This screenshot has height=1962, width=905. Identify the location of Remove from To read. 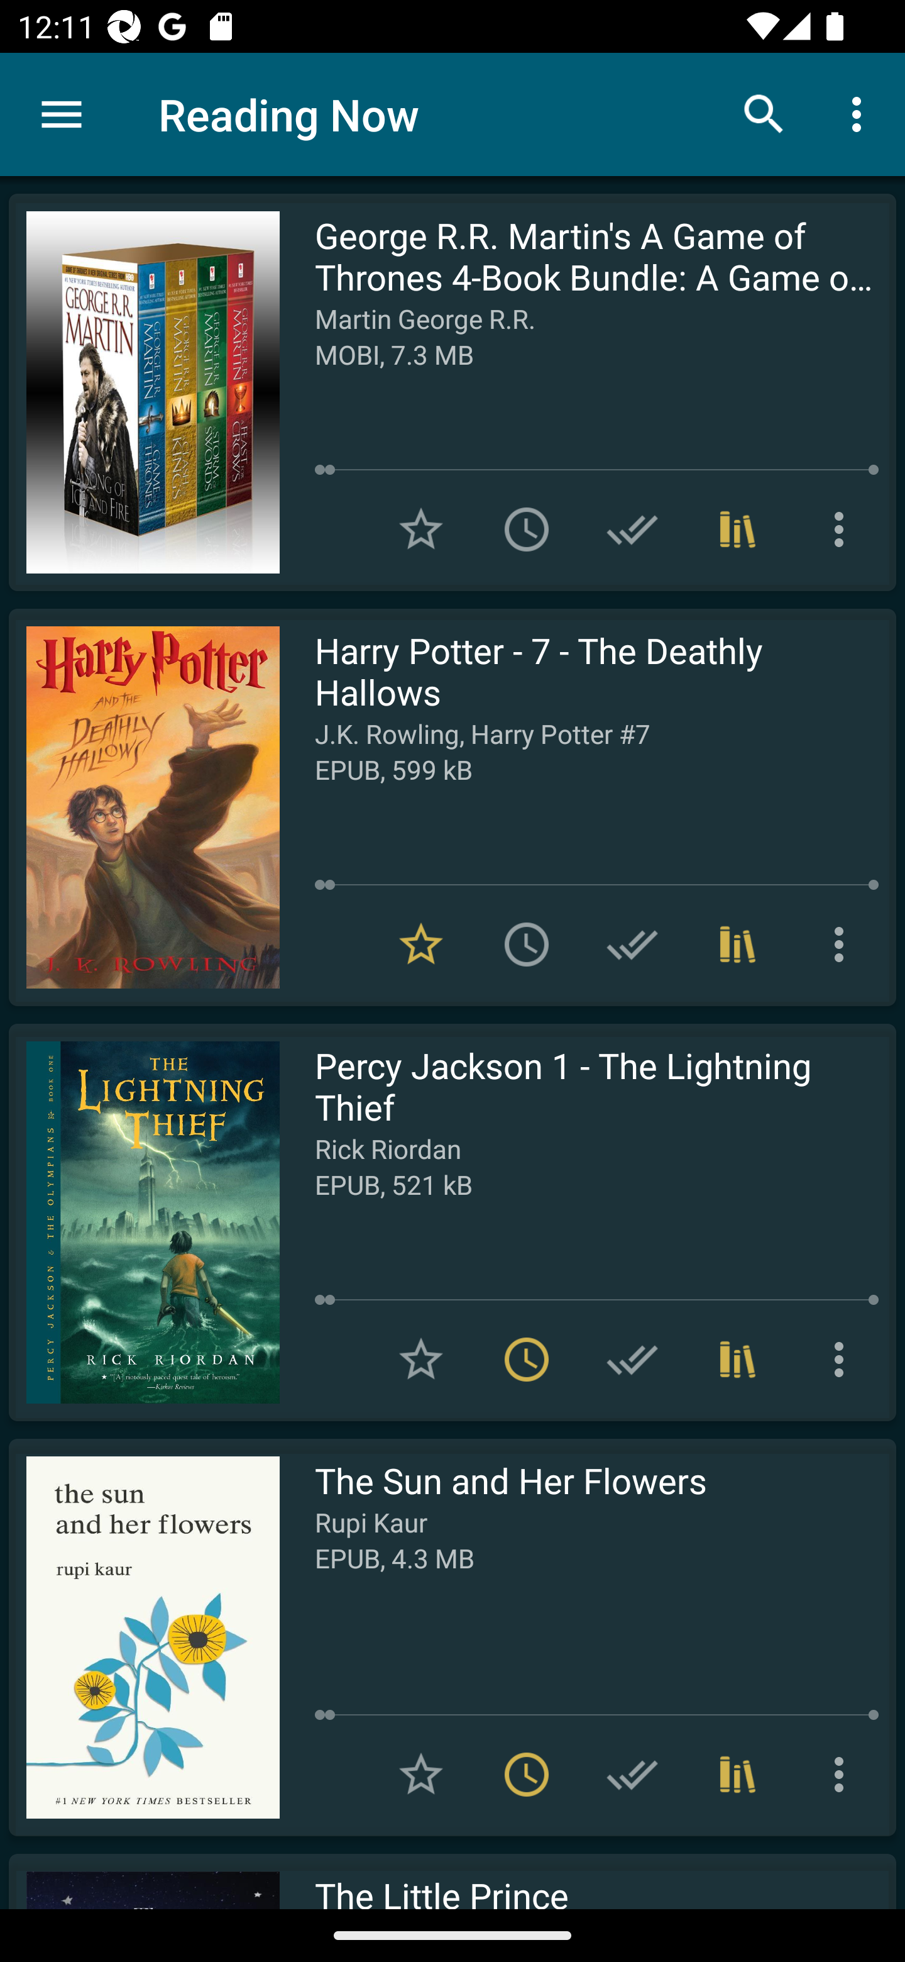
(527, 1360).